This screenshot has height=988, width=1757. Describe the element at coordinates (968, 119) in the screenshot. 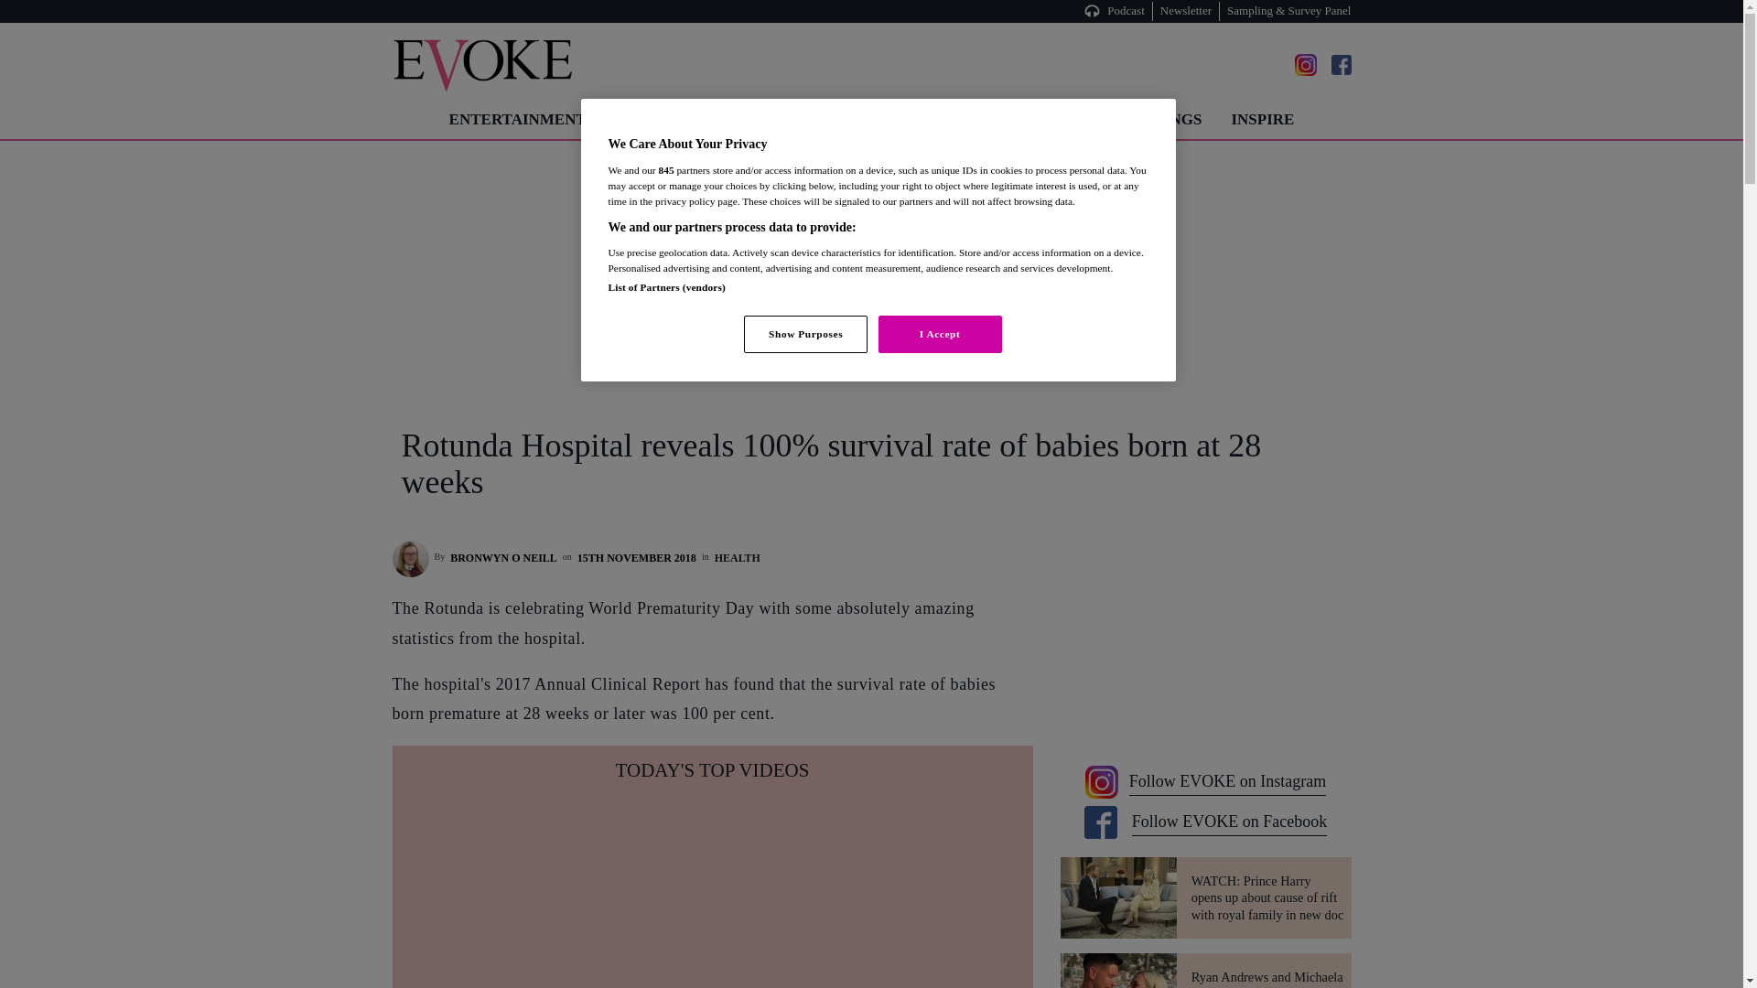

I see `WELLNESS` at that location.